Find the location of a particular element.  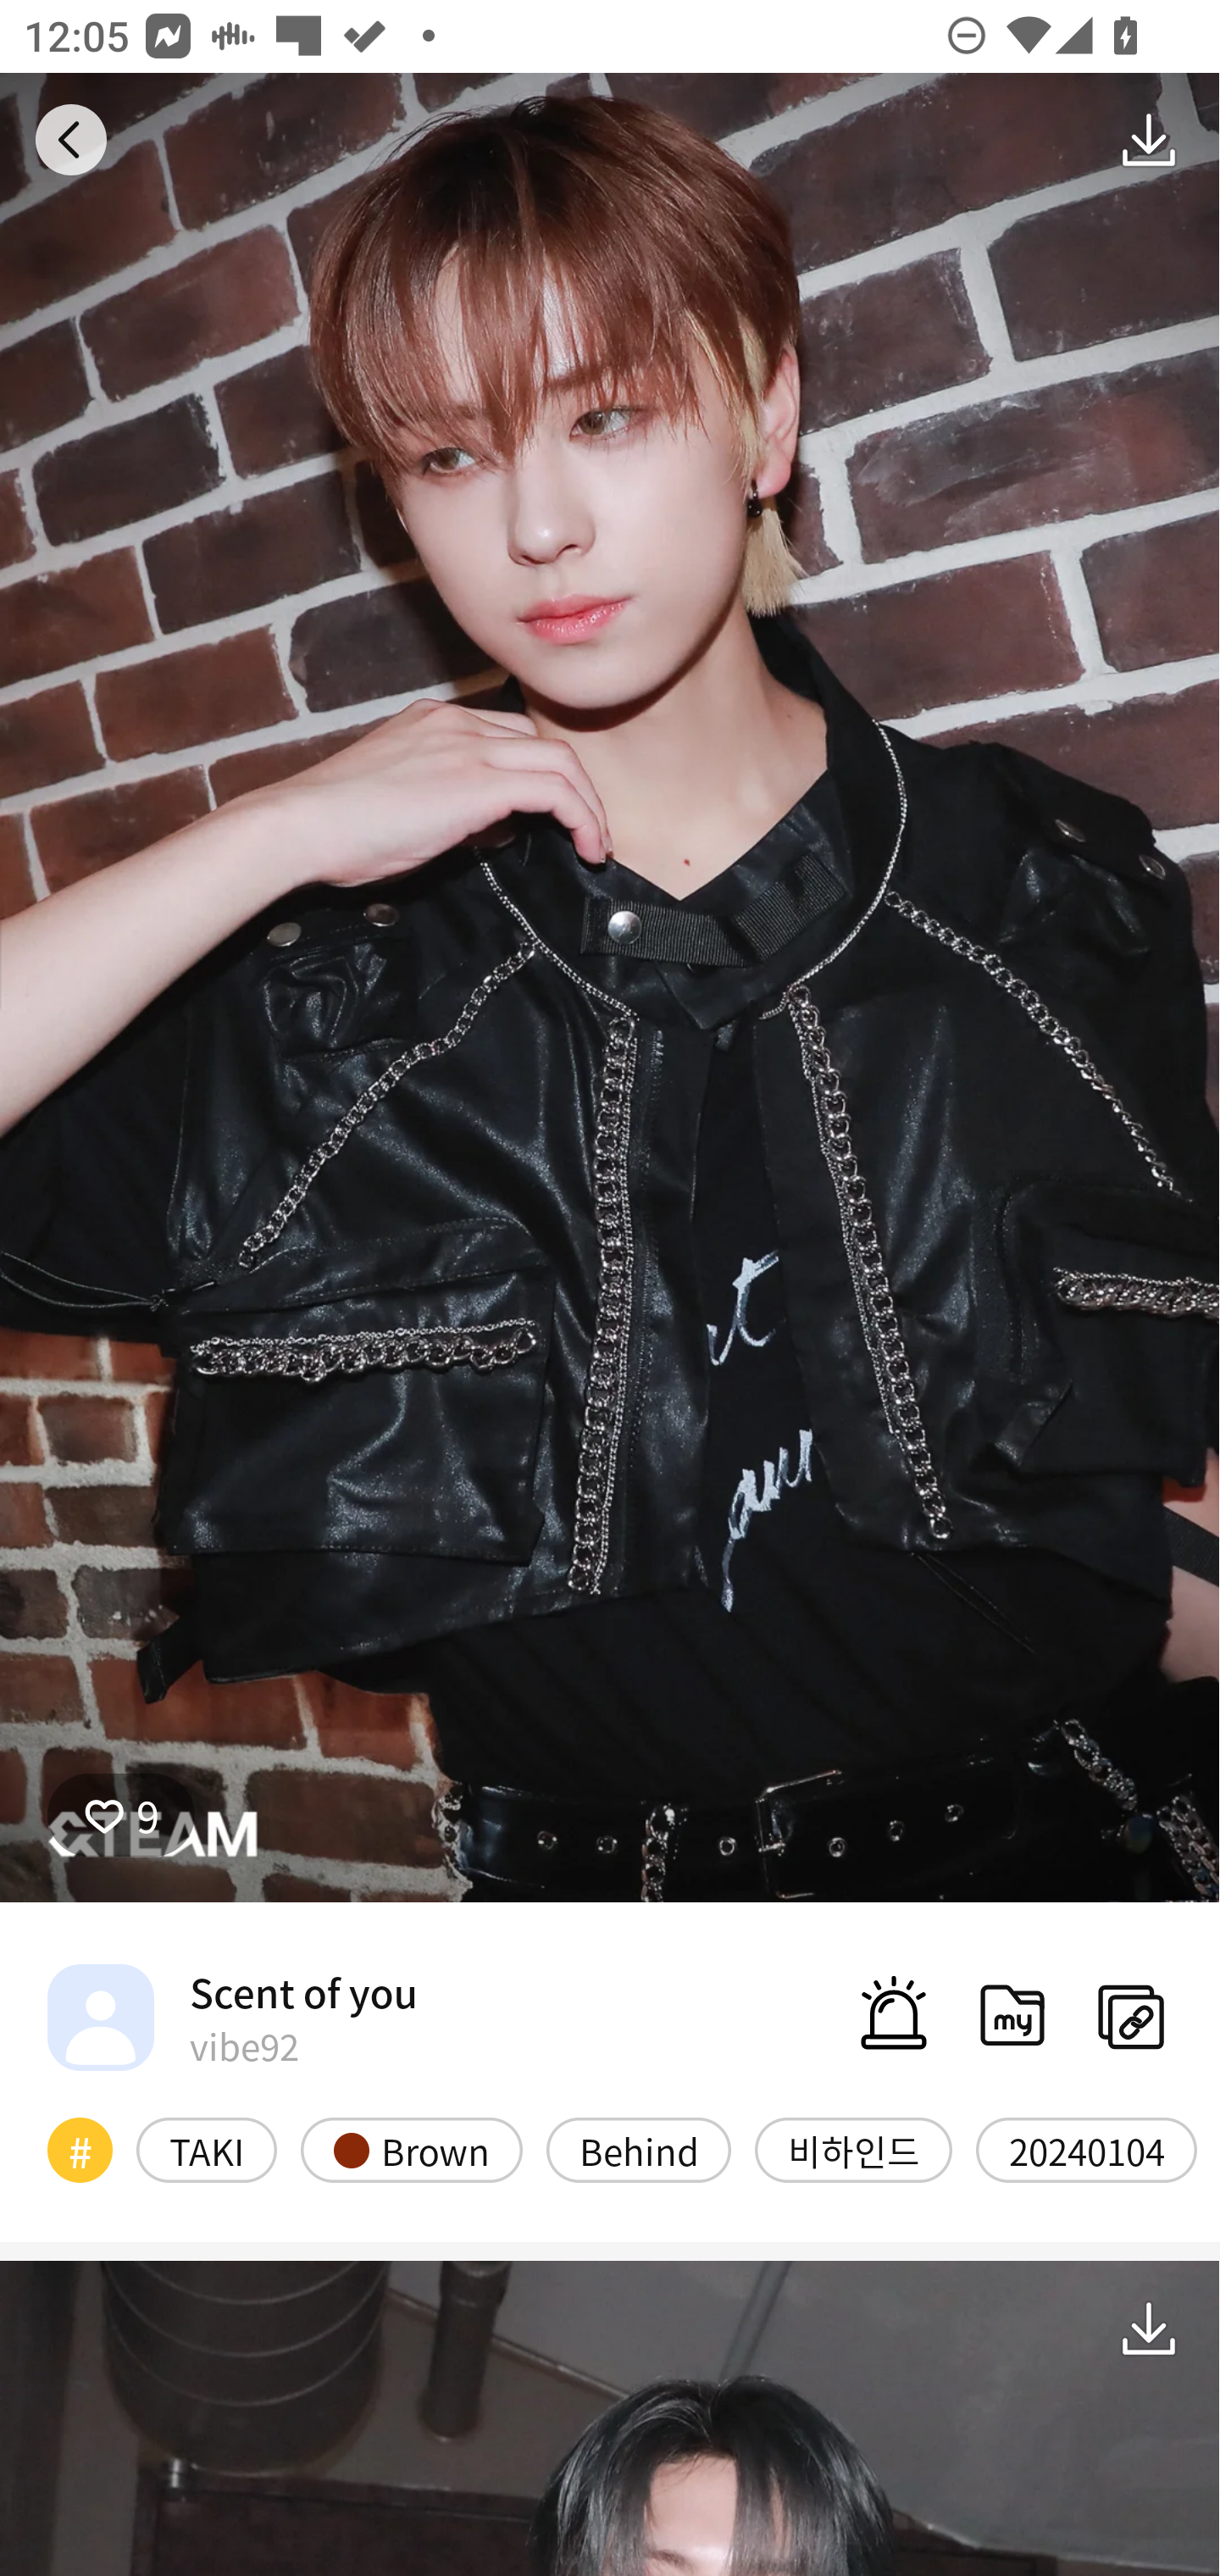

TAKI is located at coordinates (207, 2149).